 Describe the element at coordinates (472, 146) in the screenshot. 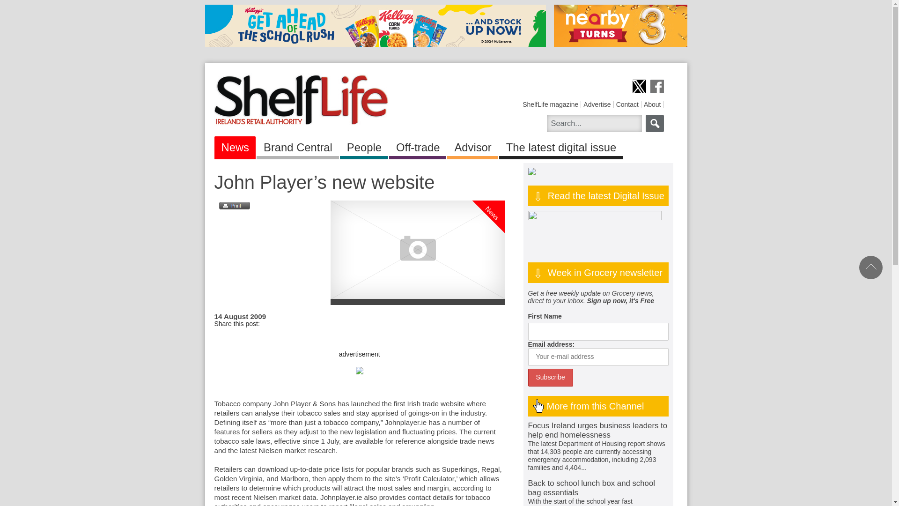

I see `Advisor` at that location.